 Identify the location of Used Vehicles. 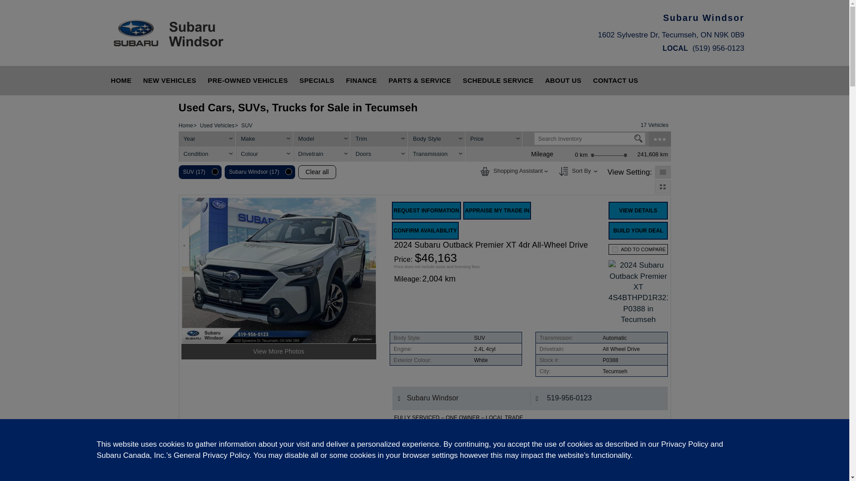
(217, 126).